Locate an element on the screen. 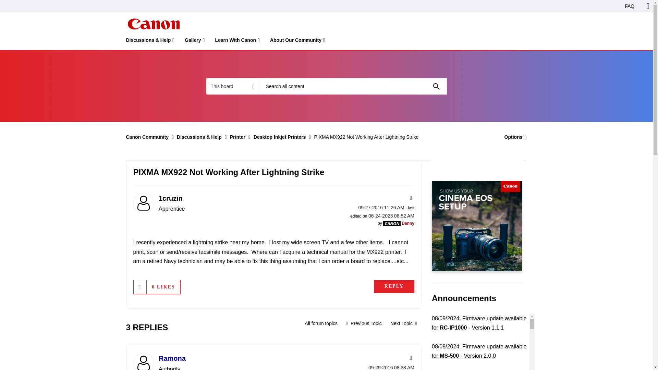 The width and height of the screenshot is (658, 370). Moderator is located at coordinates (392, 223).